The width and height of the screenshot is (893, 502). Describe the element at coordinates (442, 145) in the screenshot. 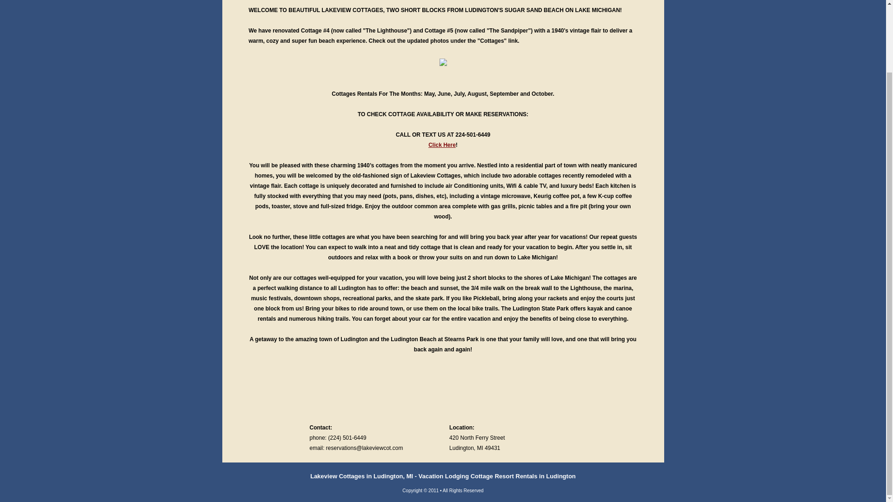

I see `Click Here` at that location.